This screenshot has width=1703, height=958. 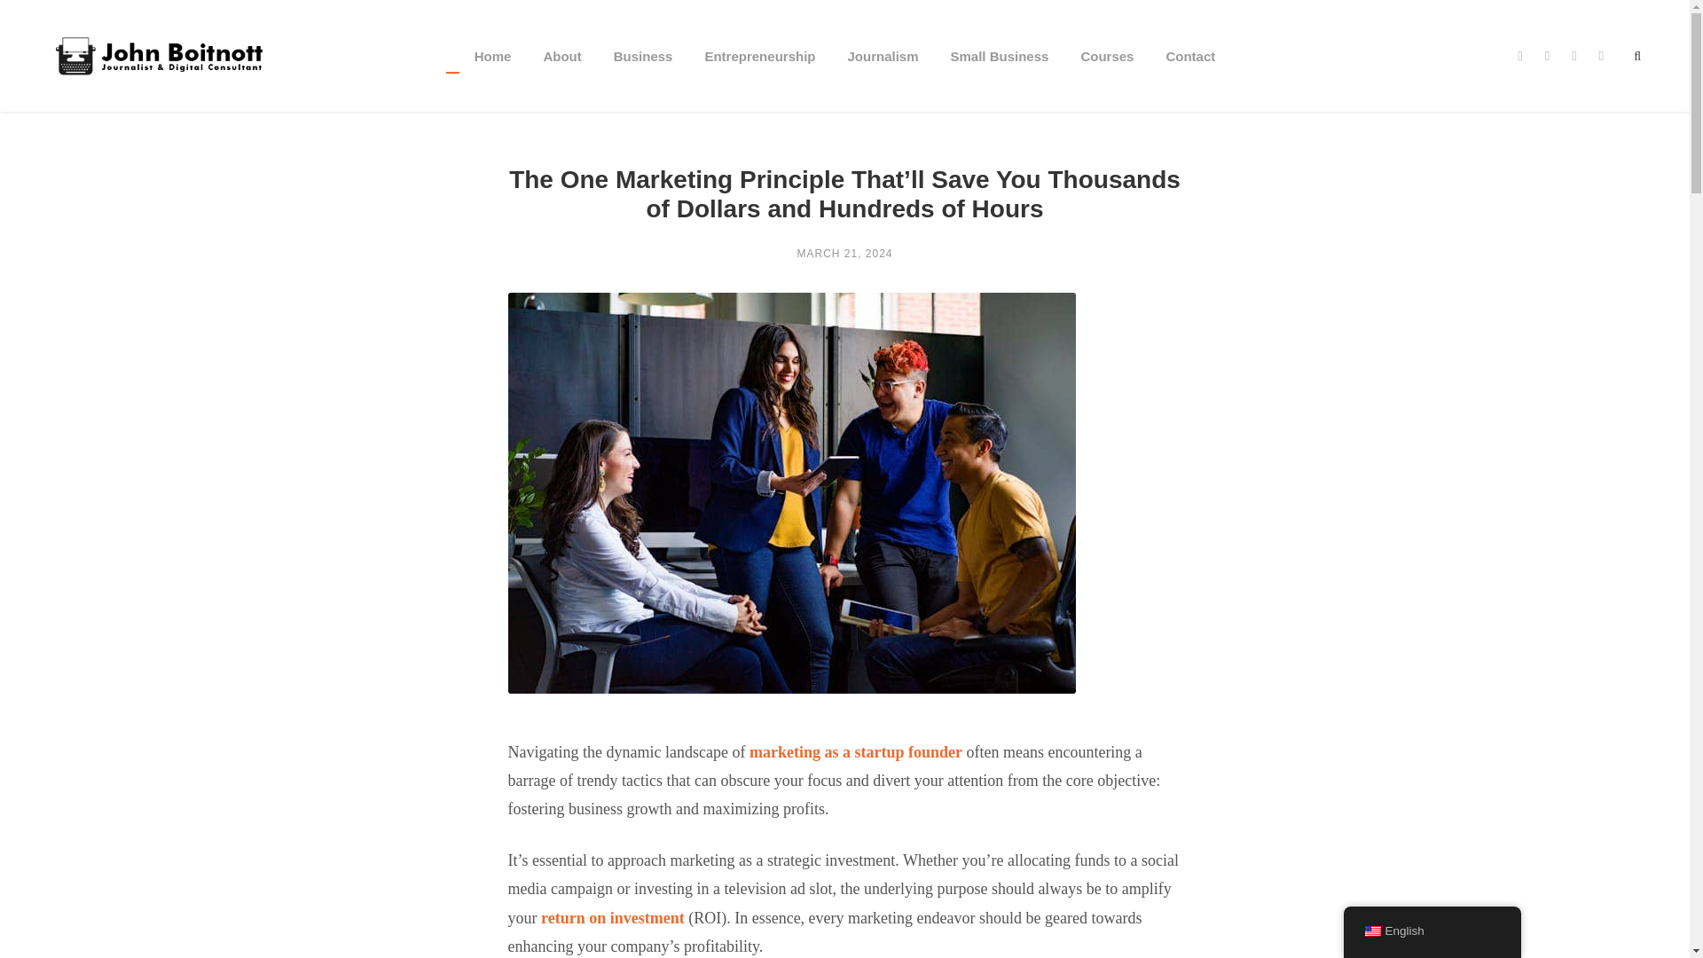 What do you see at coordinates (882, 78) in the screenshot?
I see `Journalism` at bounding box center [882, 78].